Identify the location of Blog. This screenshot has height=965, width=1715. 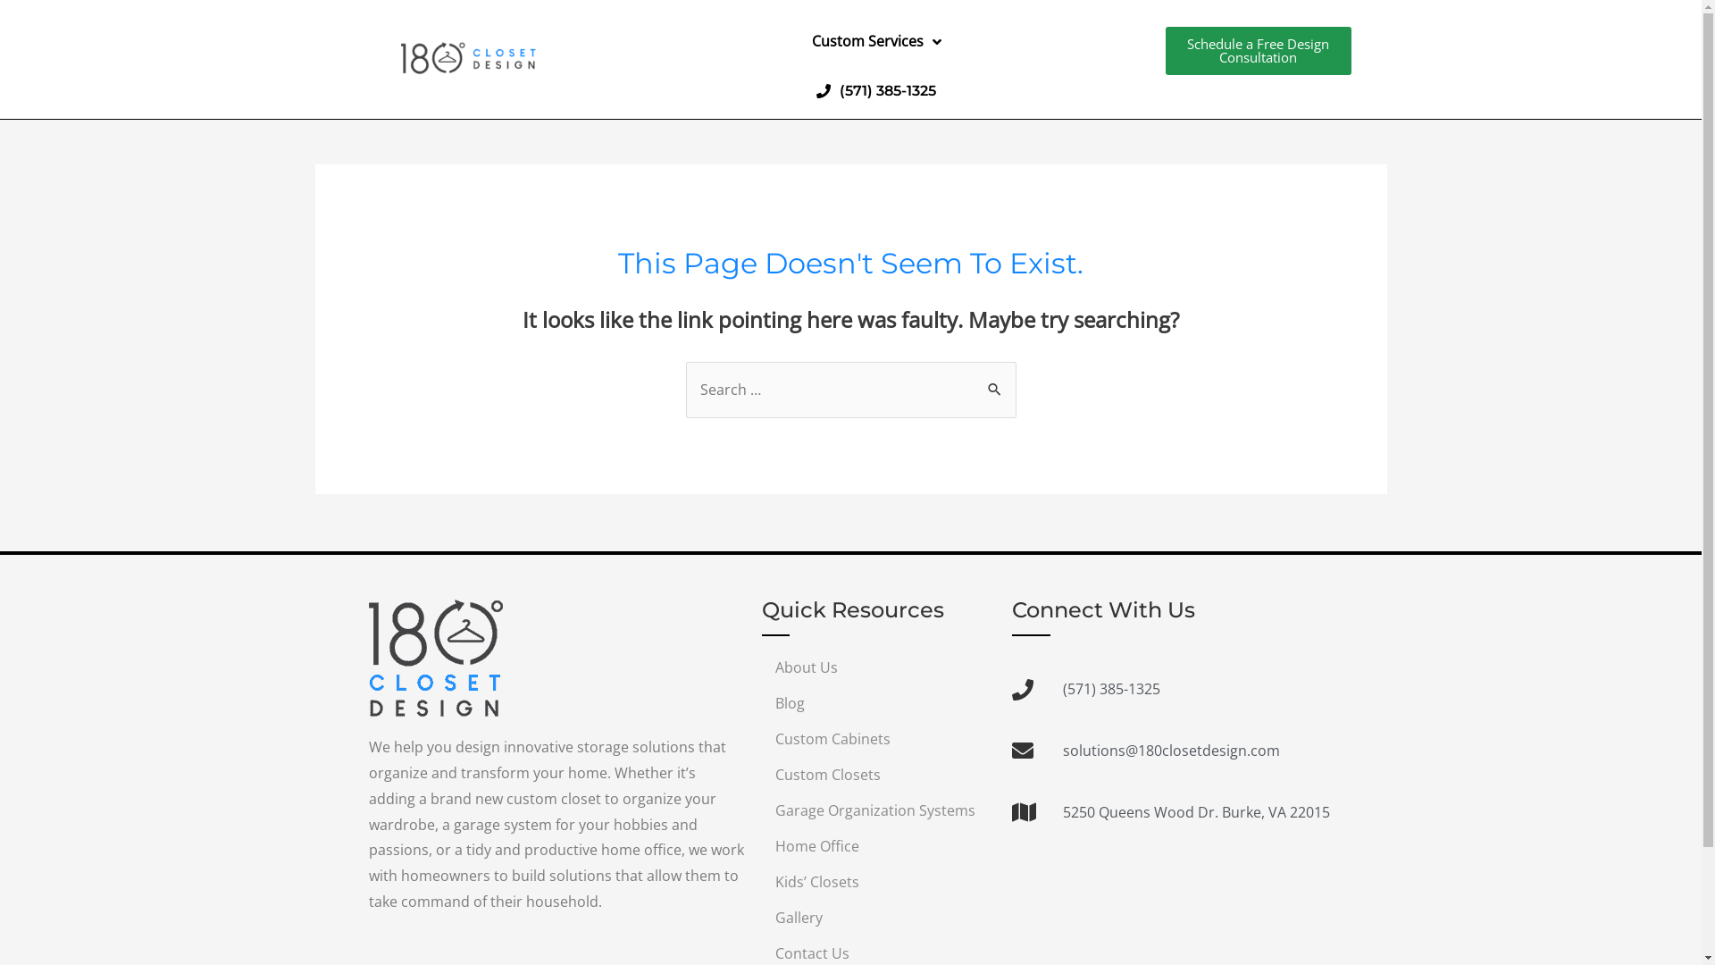
(877, 703).